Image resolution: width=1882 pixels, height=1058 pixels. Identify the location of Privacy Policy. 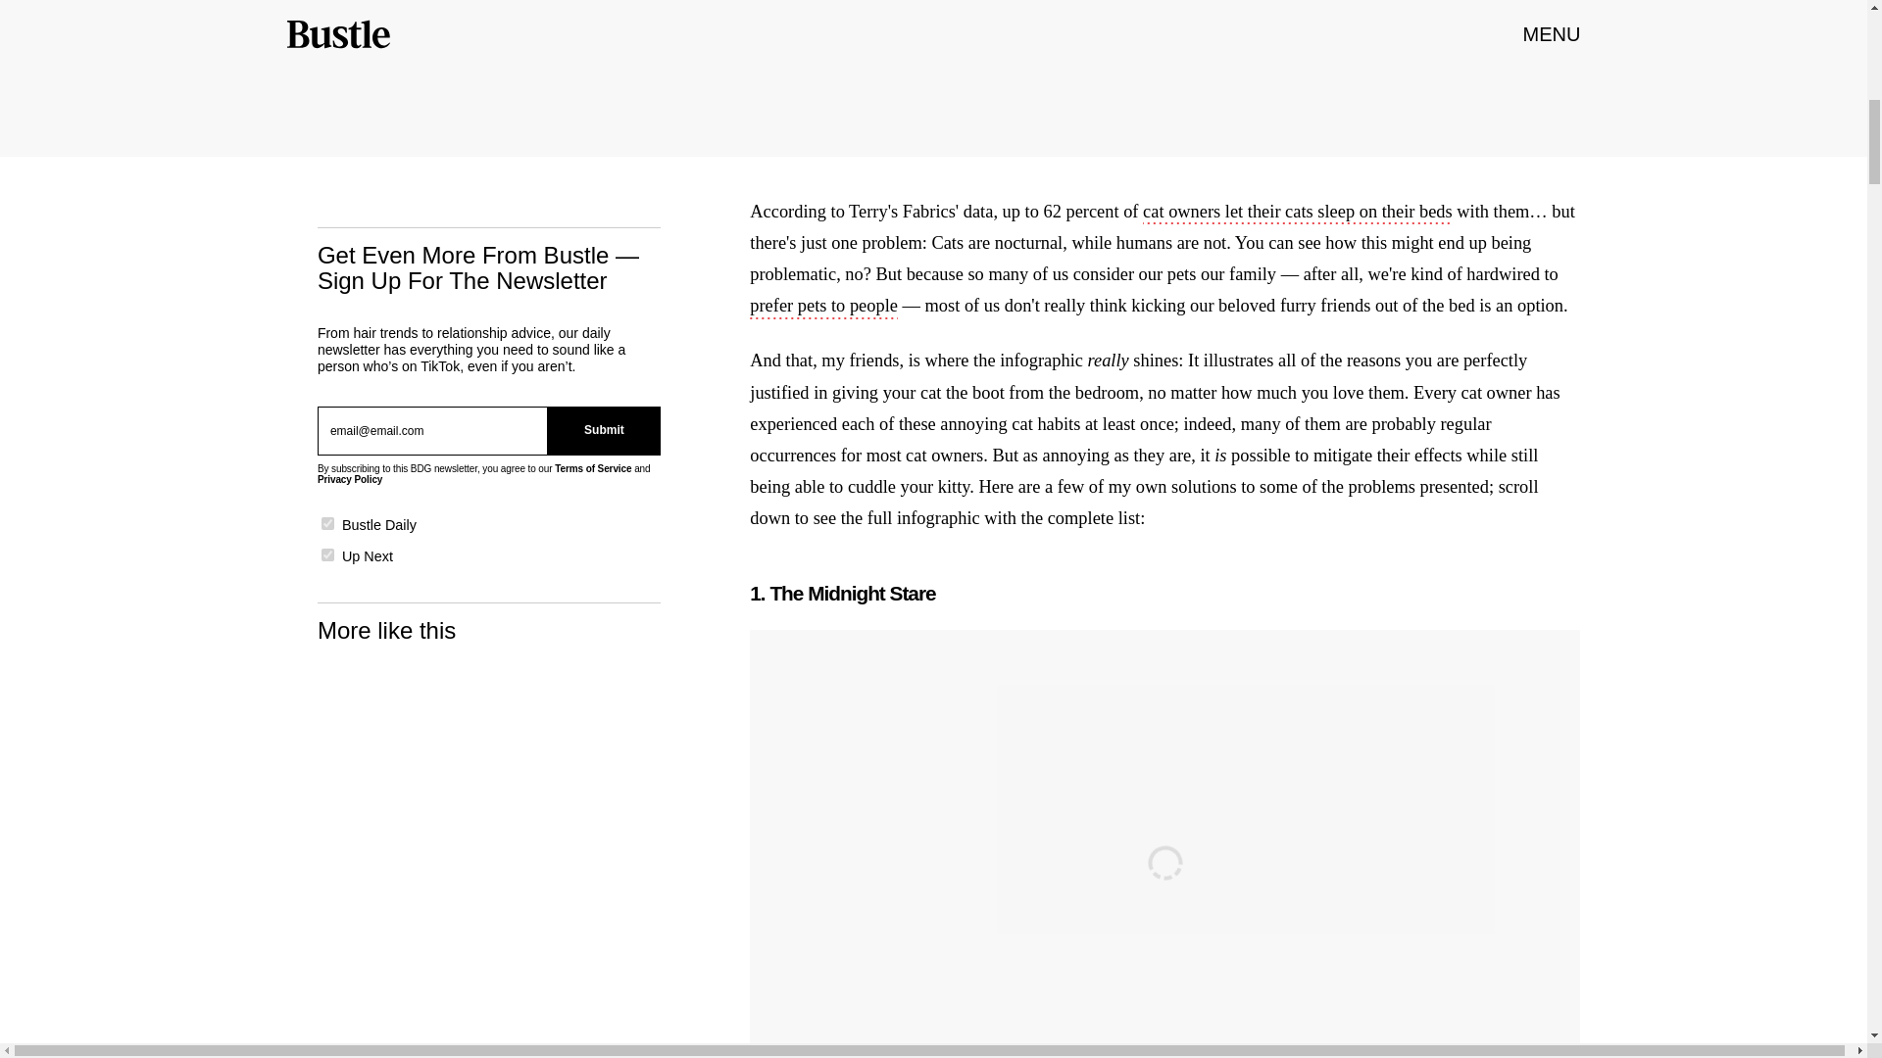
(349, 478).